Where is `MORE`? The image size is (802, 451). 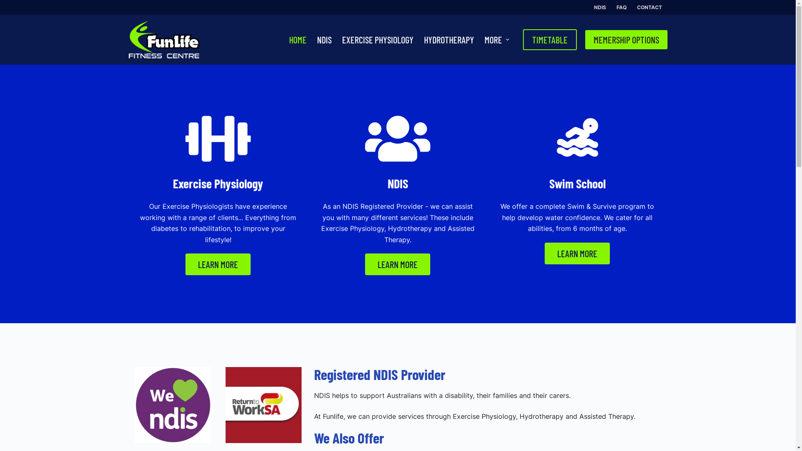
MORE is located at coordinates (497, 40).